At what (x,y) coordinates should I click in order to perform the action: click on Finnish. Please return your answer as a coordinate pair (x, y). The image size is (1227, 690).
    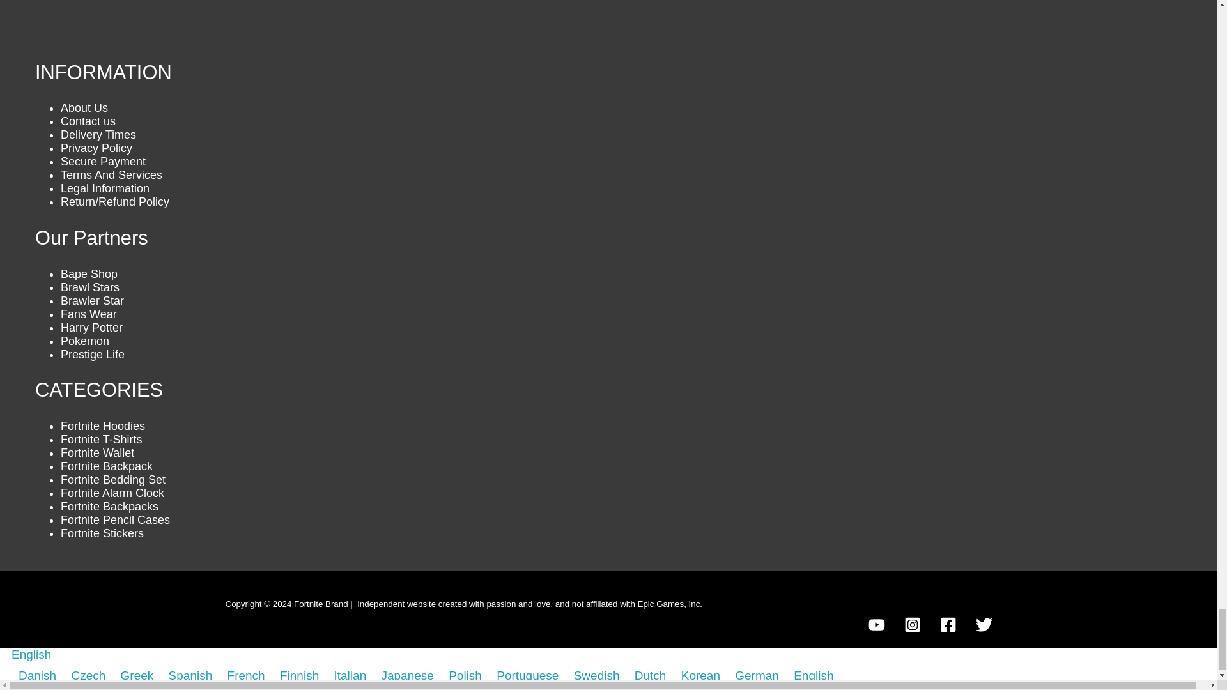
    Looking at the image, I should click on (295, 675).